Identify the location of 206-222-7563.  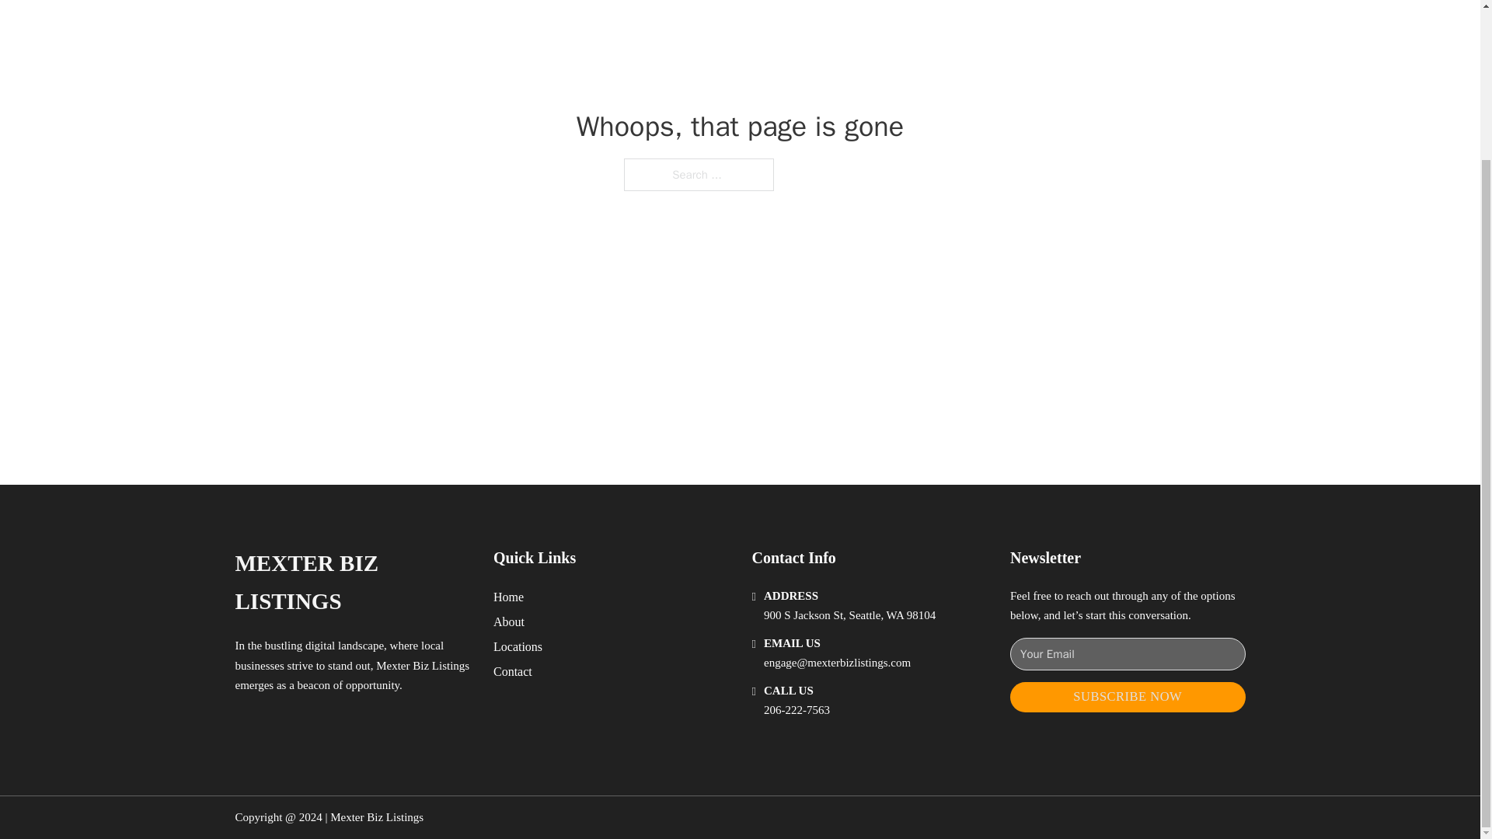
(797, 710).